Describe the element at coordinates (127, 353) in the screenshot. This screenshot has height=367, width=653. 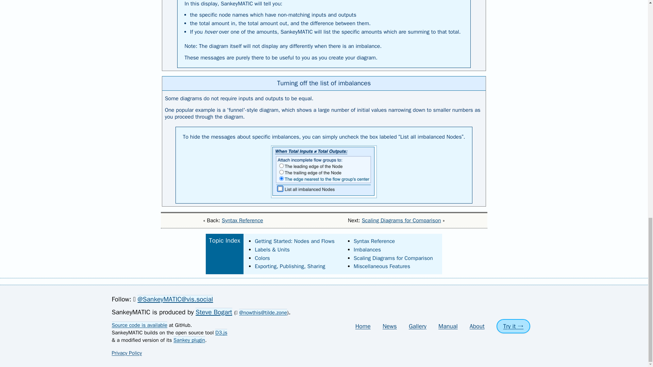
I see `Privacy Policy` at that location.